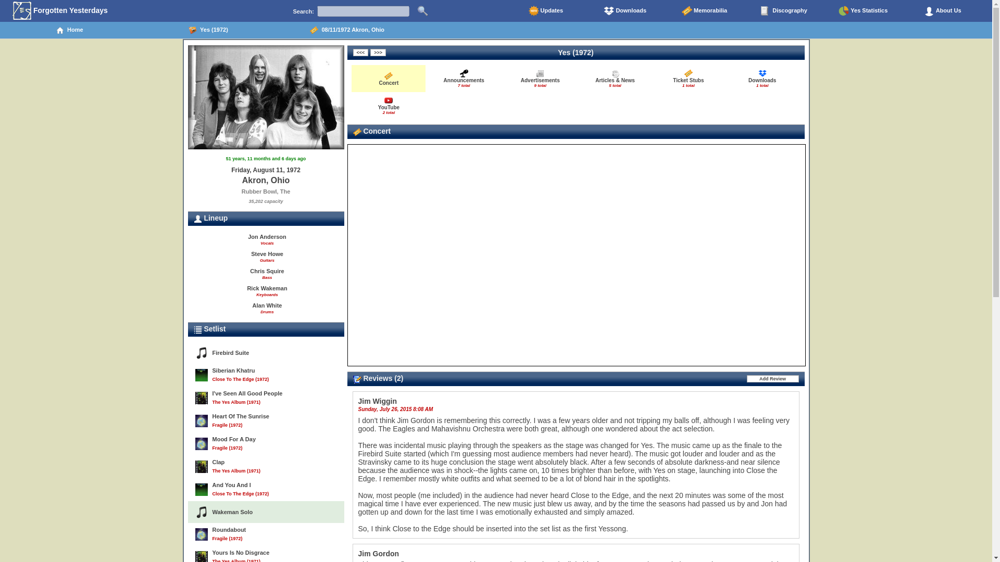  Describe the element at coordinates (942, 10) in the screenshot. I see ` About Us` at that location.